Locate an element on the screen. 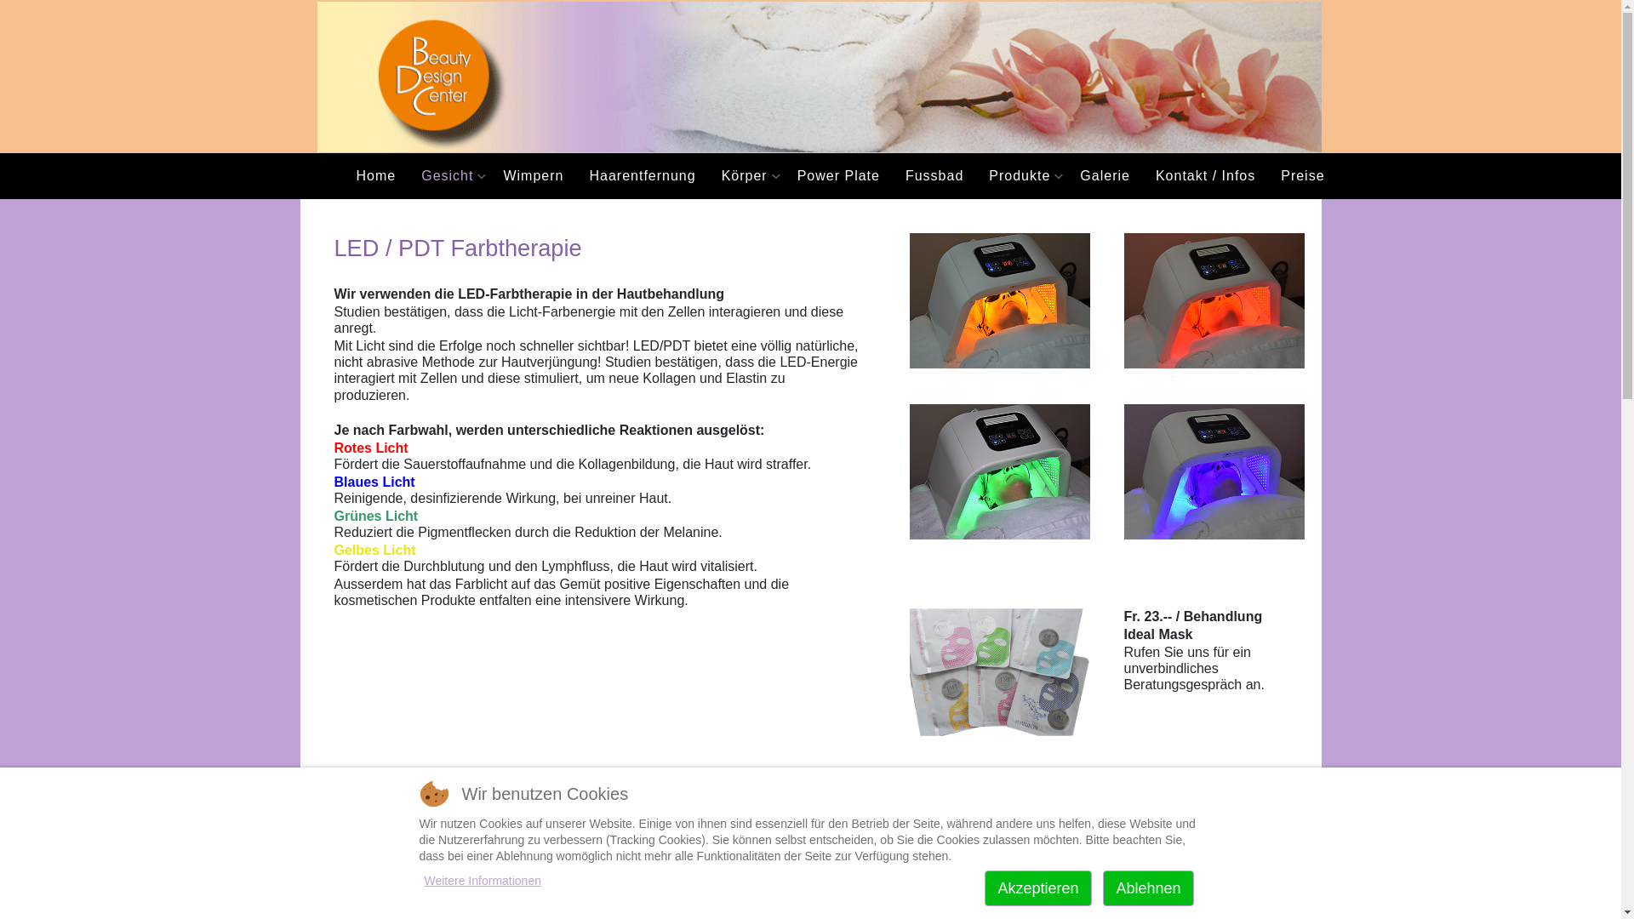 Image resolution: width=1634 pixels, height=919 pixels. Fussbad is located at coordinates (934, 176).